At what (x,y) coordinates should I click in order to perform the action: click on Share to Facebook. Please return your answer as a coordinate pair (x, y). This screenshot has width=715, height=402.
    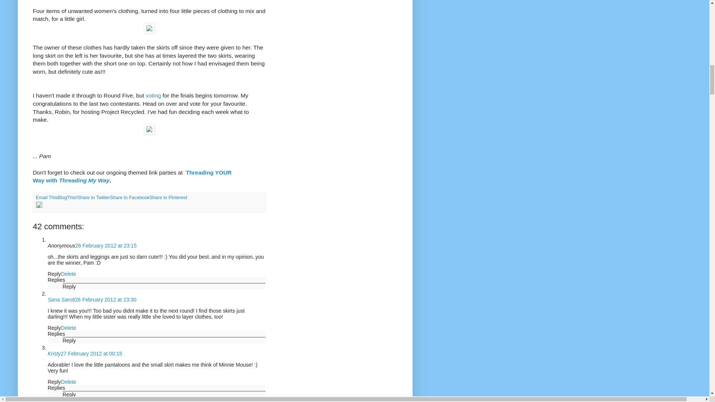
    Looking at the image, I should click on (130, 197).